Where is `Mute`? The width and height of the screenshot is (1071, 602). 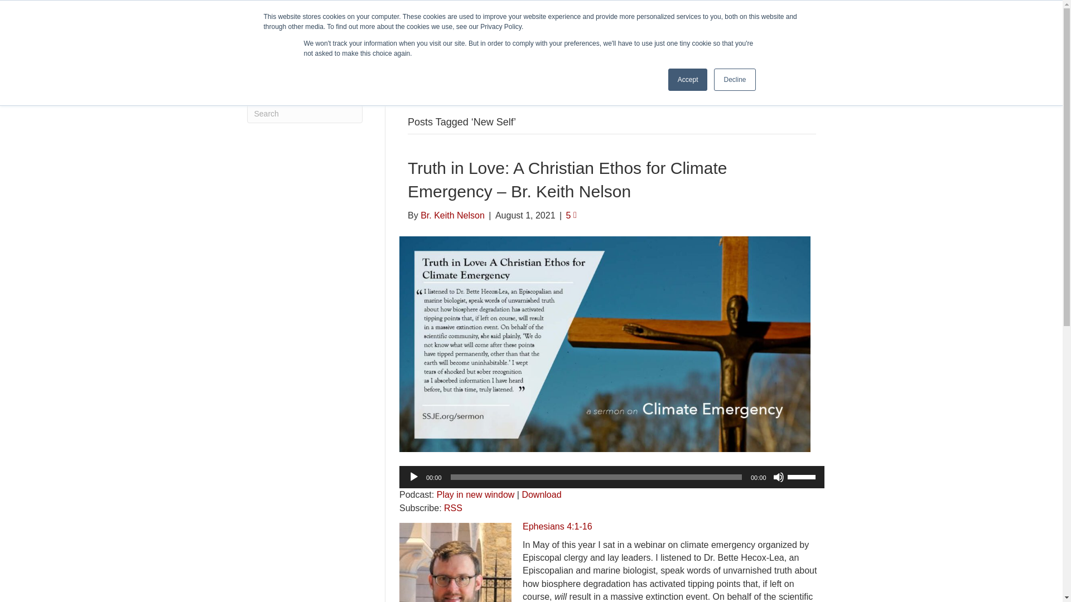 Mute is located at coordinates (779, 477).